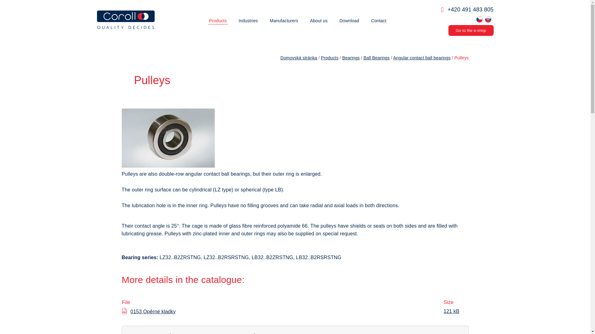  I want to click on Download, so click(349, 21).